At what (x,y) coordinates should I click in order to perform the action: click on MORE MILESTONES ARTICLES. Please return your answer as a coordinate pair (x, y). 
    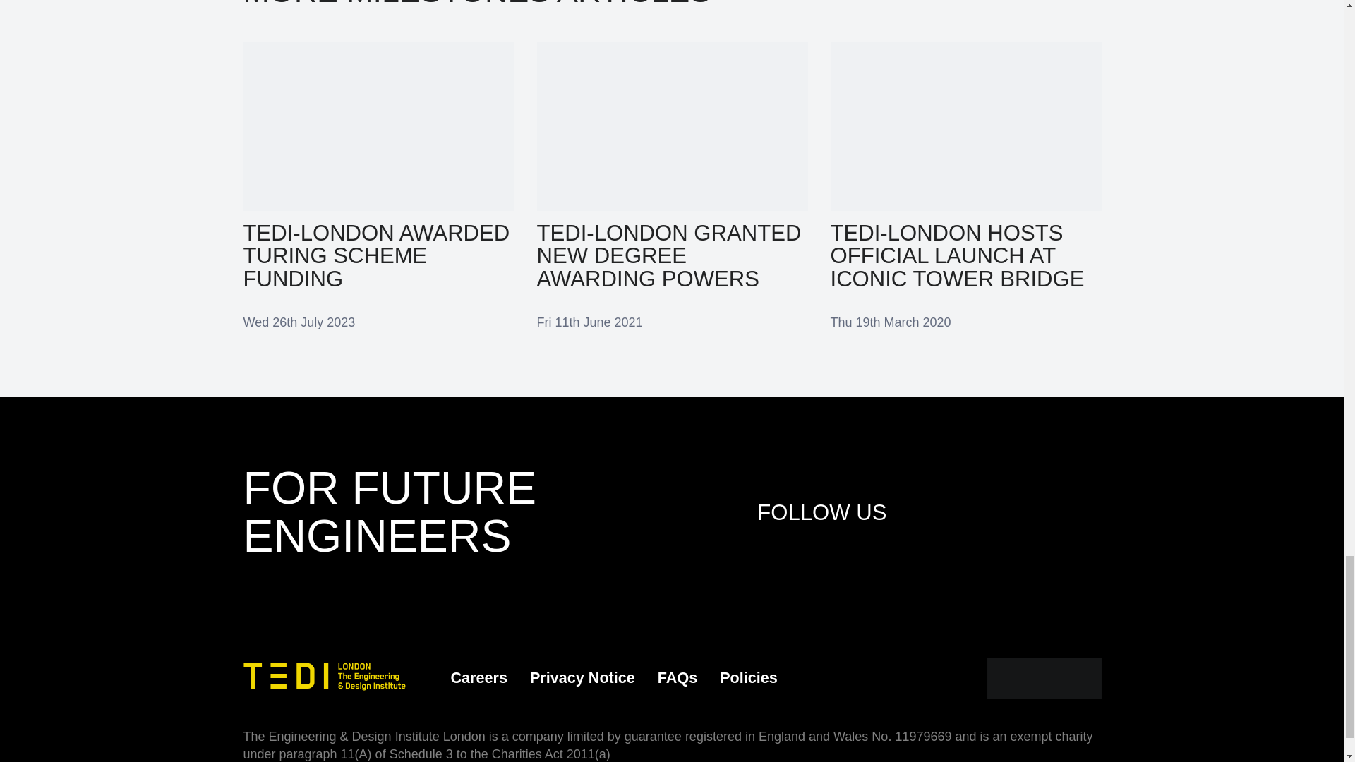
    Looking at the image, I should click on (476, 4).